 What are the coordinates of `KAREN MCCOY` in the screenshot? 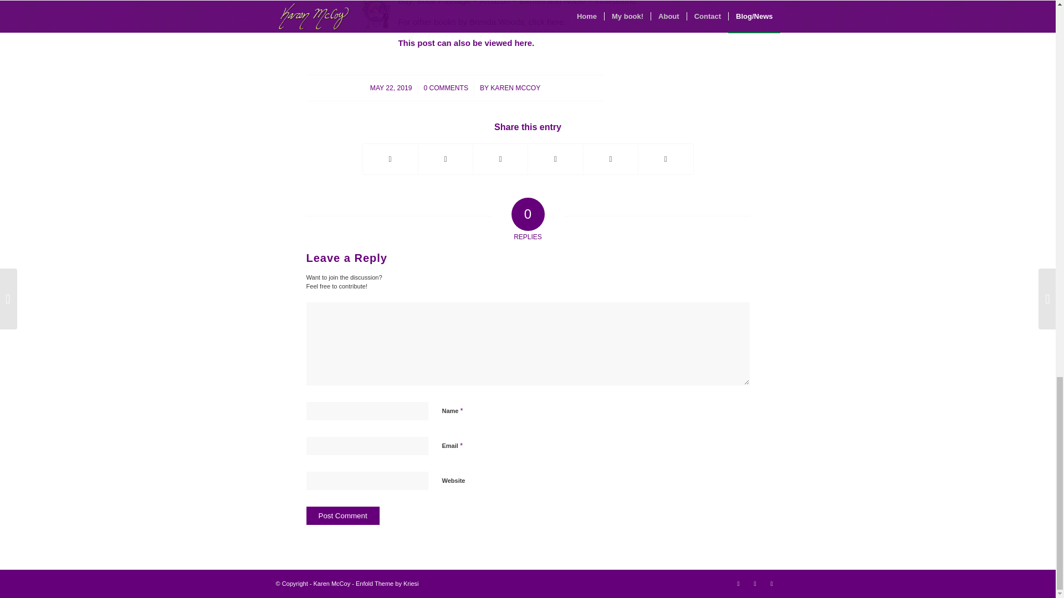 It's located at (515, 88).